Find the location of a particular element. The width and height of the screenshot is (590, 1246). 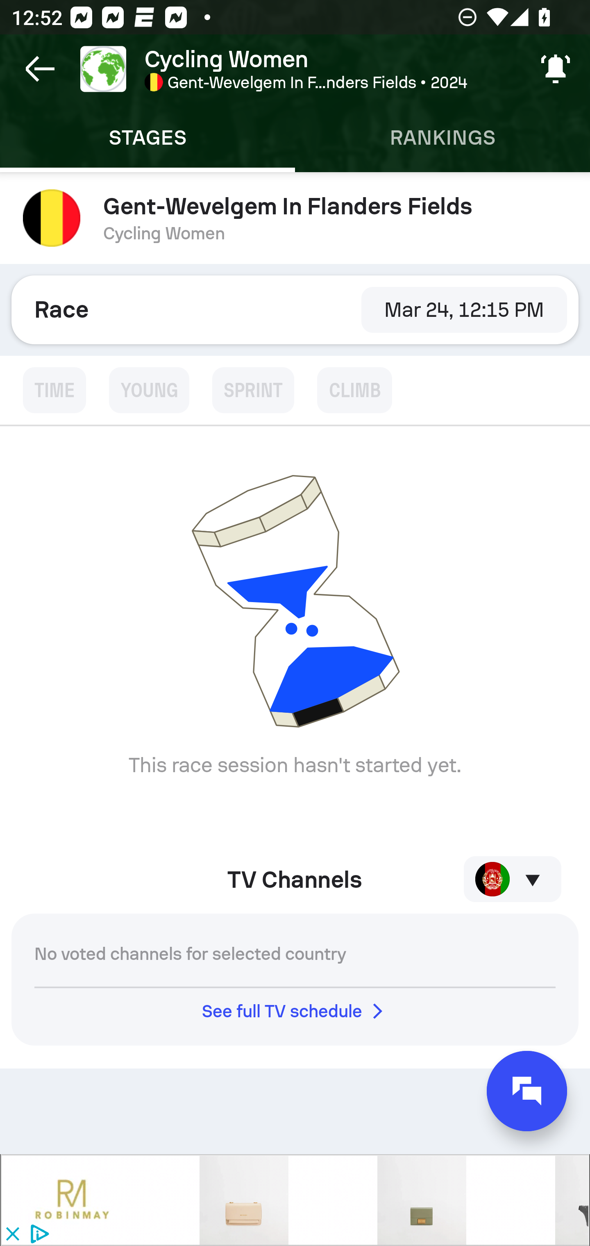

CHAT is located at coordinates (527, 1091).